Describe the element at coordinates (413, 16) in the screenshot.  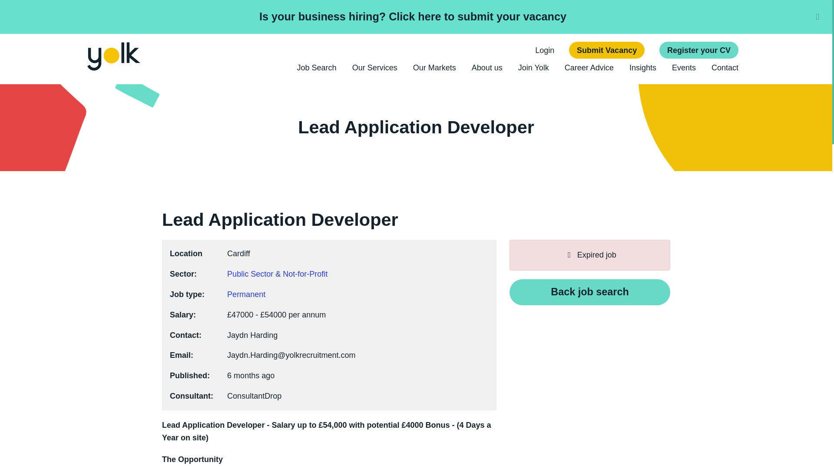
I see `Is your business hiring? Click here to submit your vacancy` at that location.